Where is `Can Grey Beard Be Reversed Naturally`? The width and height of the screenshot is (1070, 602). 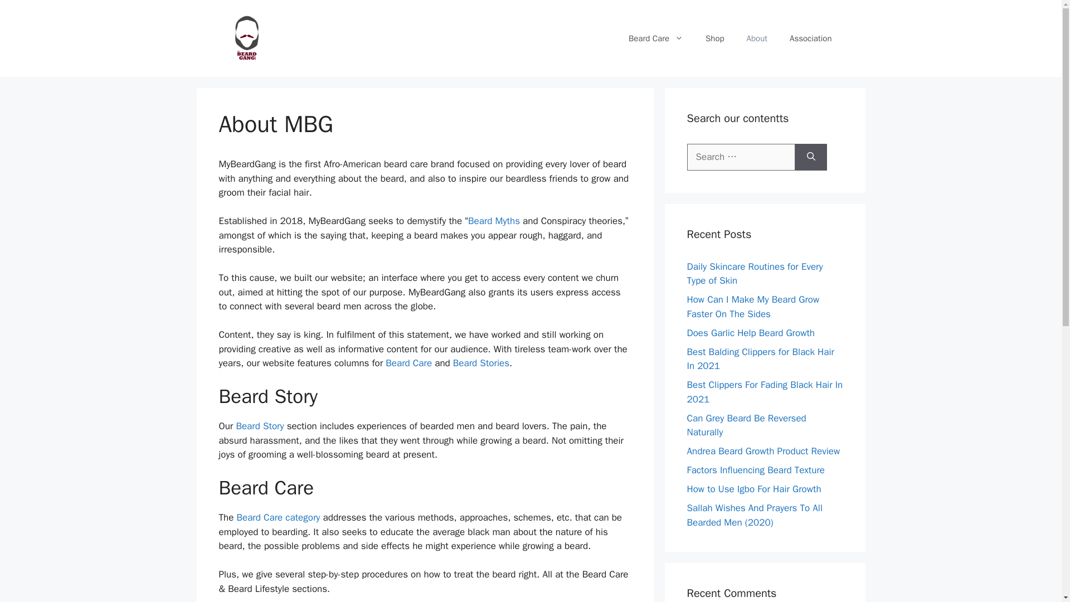
Can Grey Beard Be Reversed Naturally is located at coordinates (746, 425).